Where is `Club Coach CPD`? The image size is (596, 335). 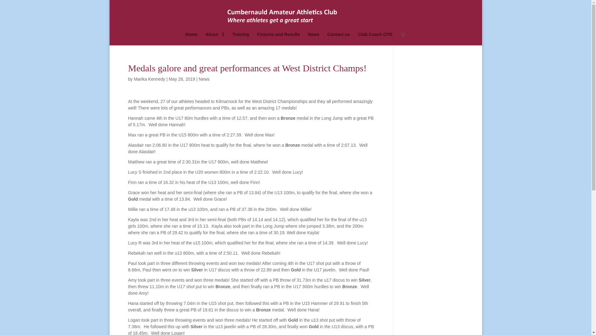 Club Coach CPD is located at coordinates (375, 38).